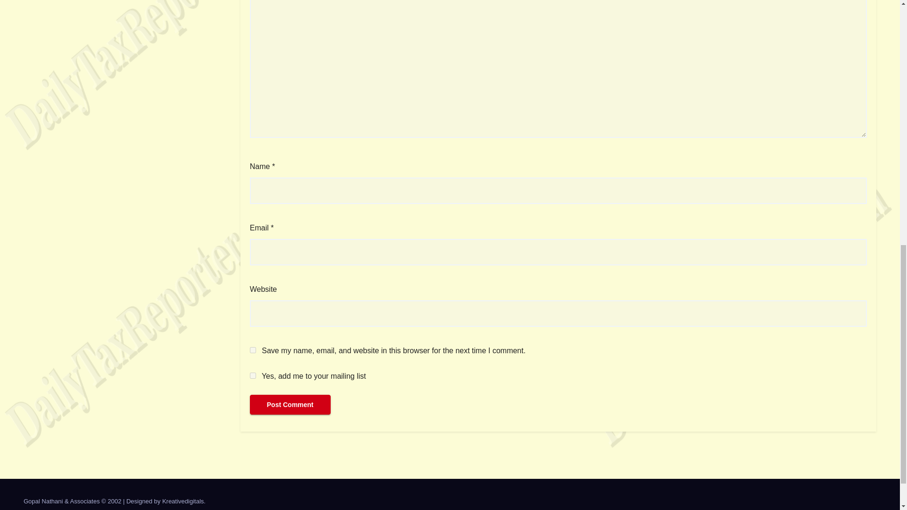 This screenshot has height=510, width=907. What do you see at coordinates (253, 376) in the screenshot?
I see `1` at bounding box center [253, 376].